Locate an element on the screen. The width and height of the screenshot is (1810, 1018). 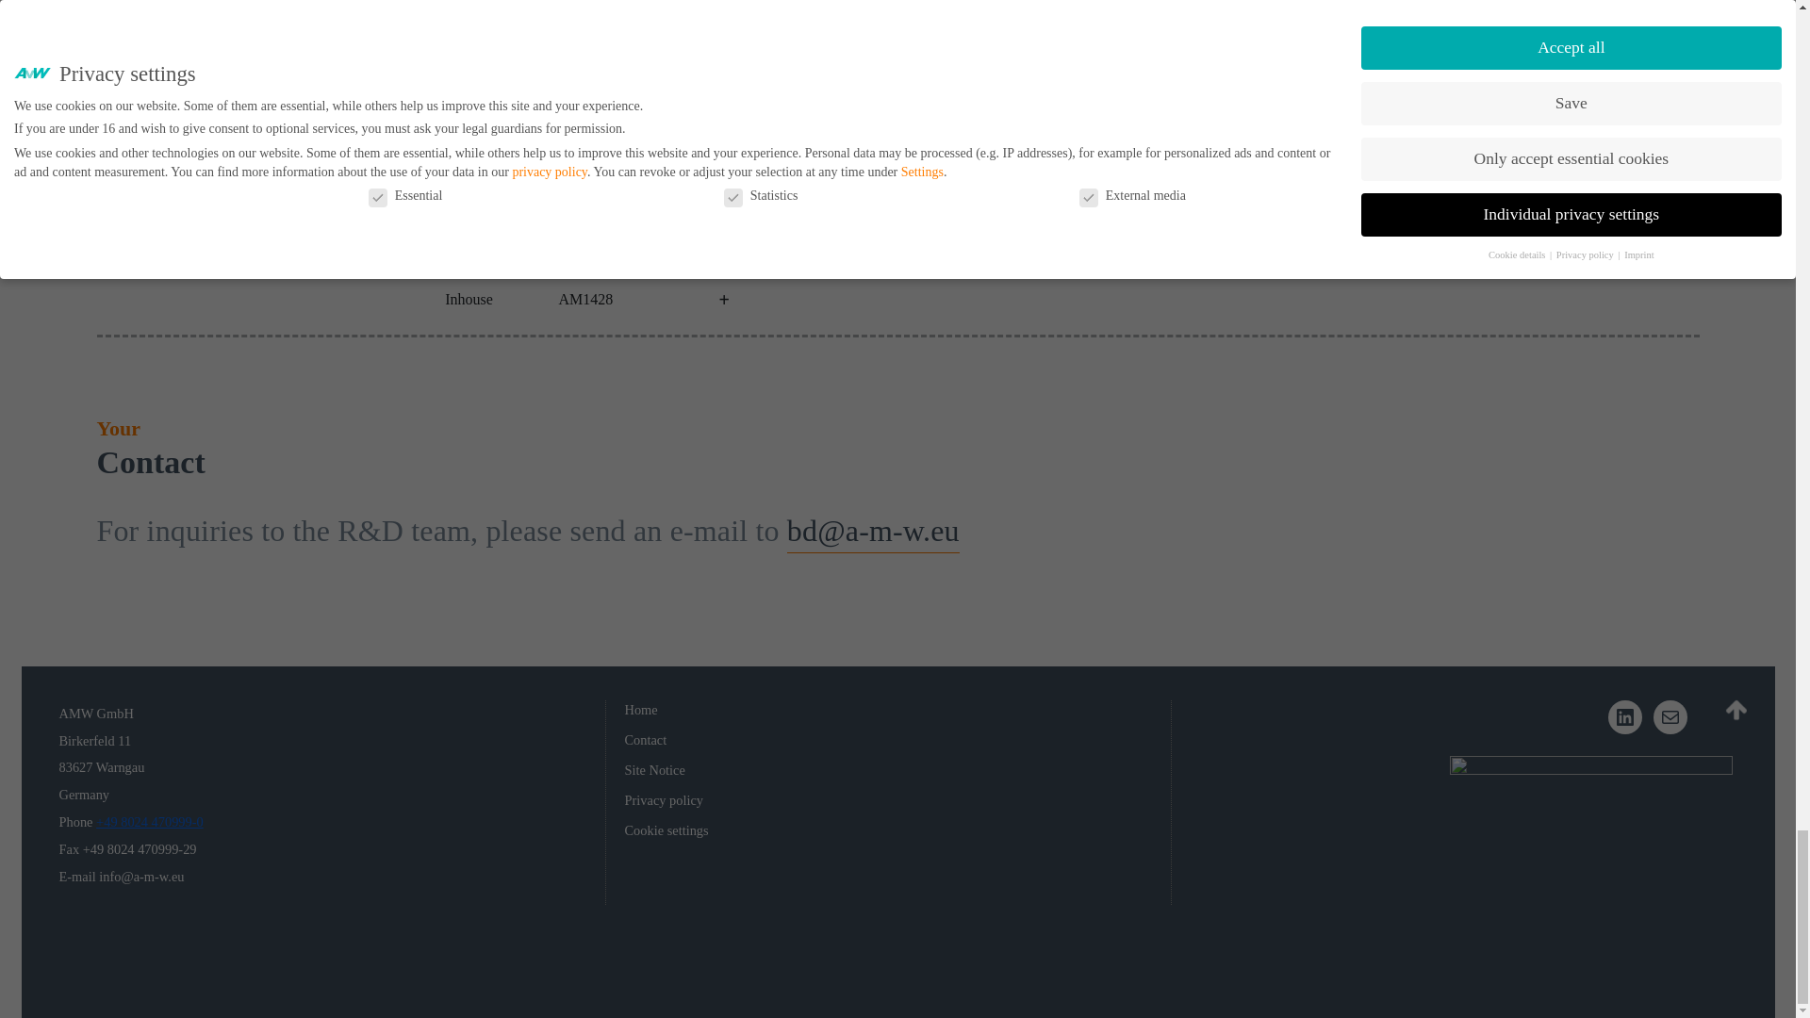
mehr Informationen is located at coordinates (722, 138).